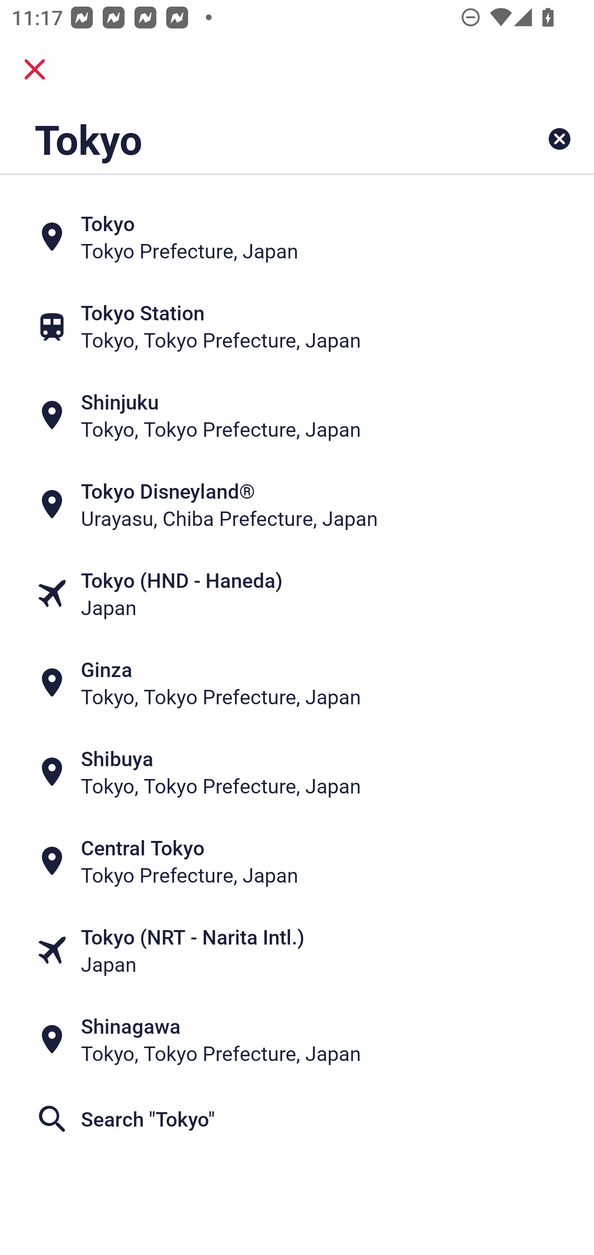 The image size is (594, 1255). I want to click on Shinjuku Tokyo, Tokyo Prefecture, Japan, so click(297, 414).